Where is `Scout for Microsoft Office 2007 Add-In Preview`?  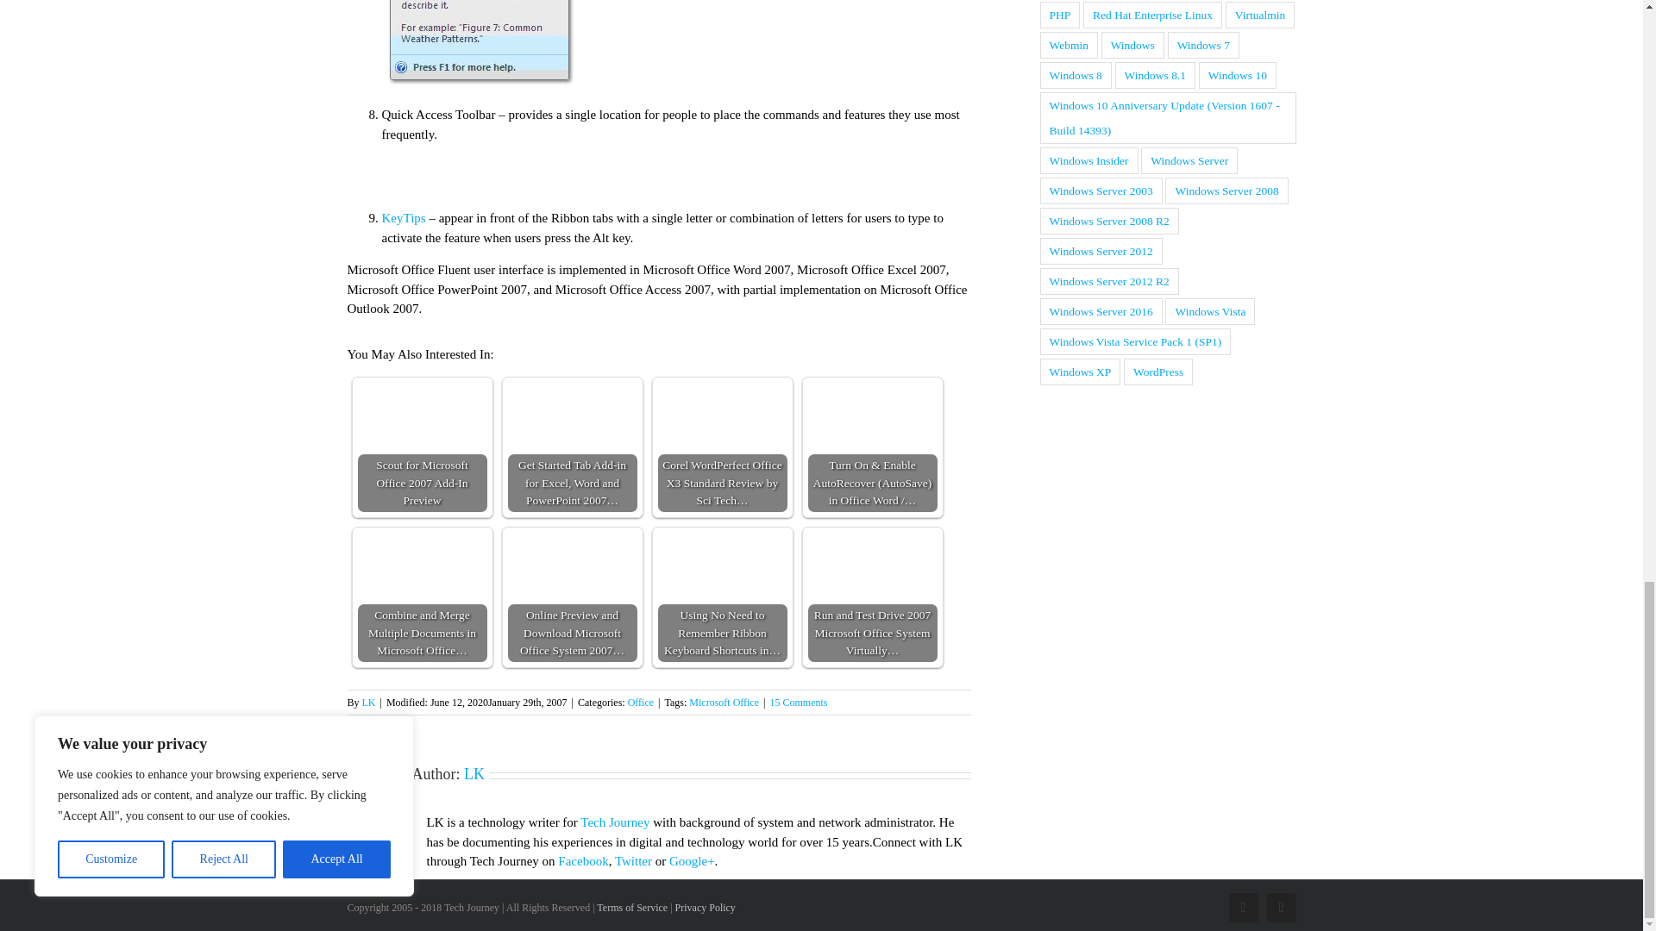 Scout for Microsoft Office 2007 Add-In Preview is located at coordinates (422, 422).